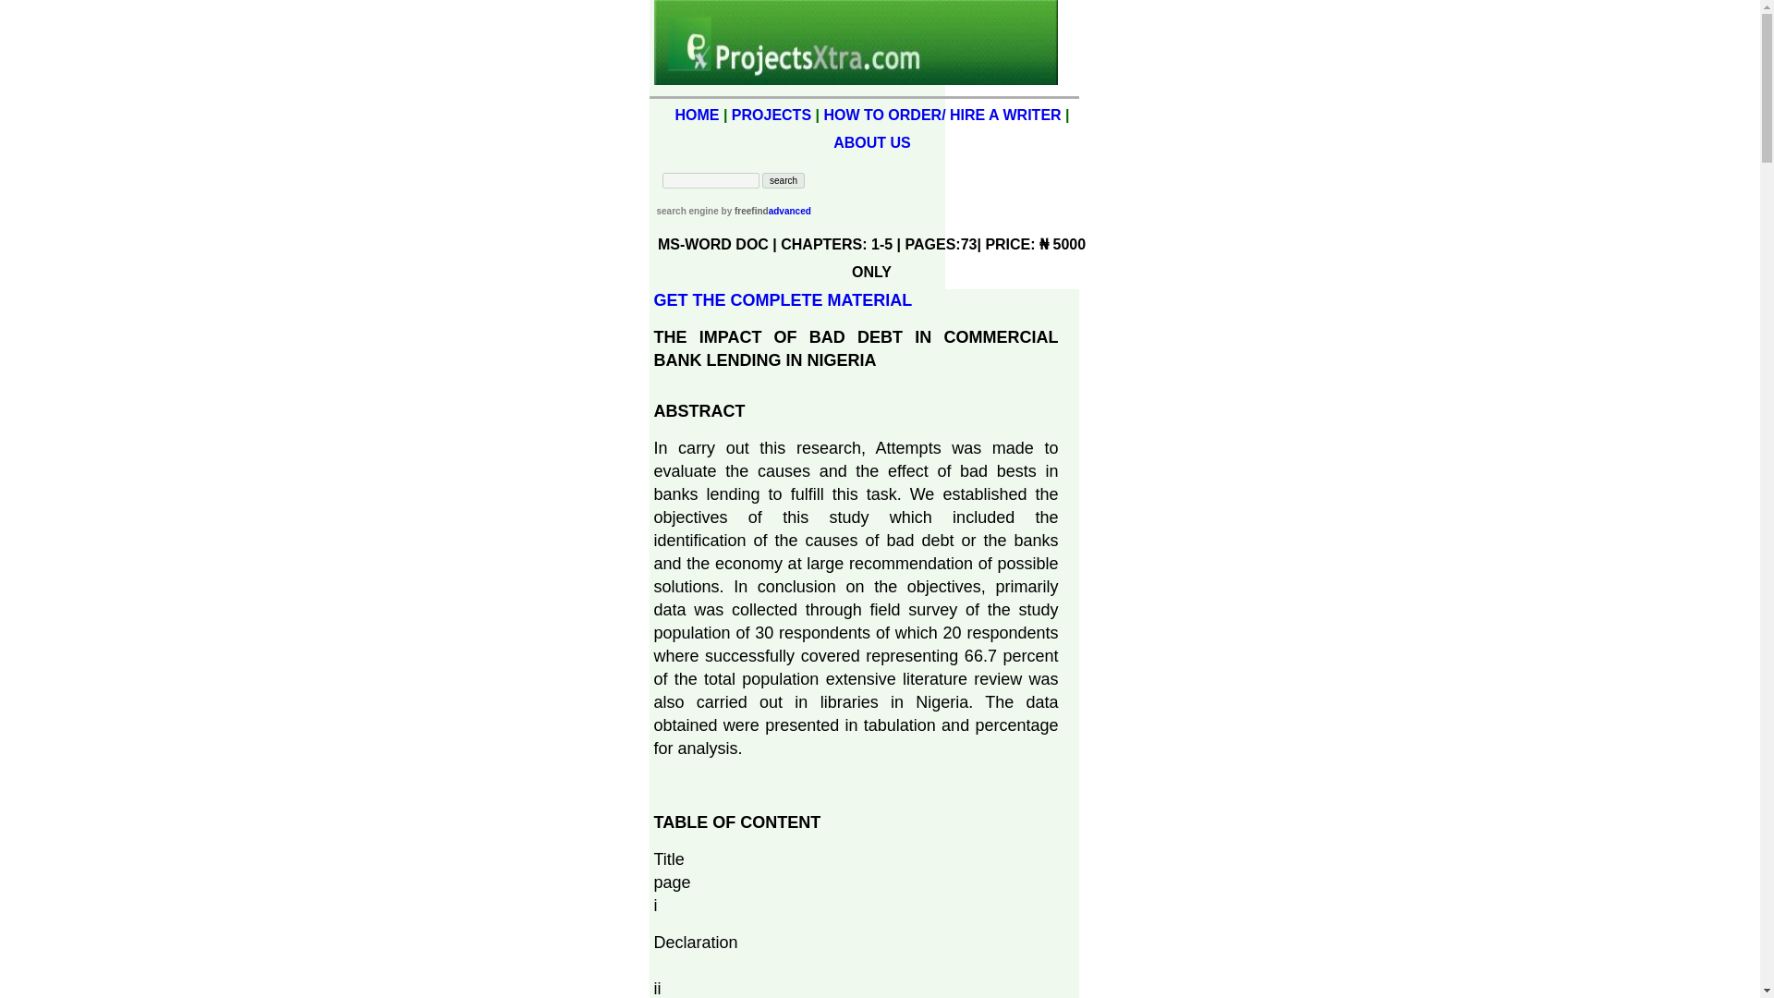 Image resolution: width=1774 pixels, height=998 pixels. What do you see at coordinates (743, 211) in the screenshot?
I see `by freefind` at bounding box center [743, 211].